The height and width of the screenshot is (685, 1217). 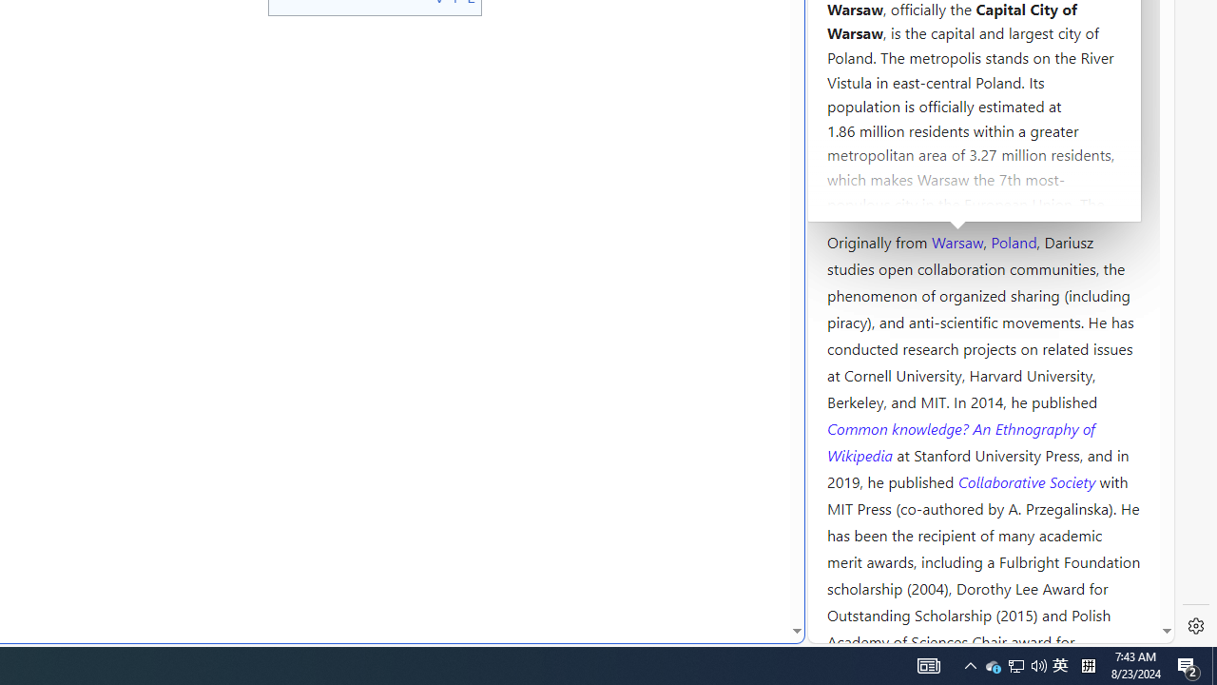 I want to click on Actions for this site, so click(x=1074, y=291).